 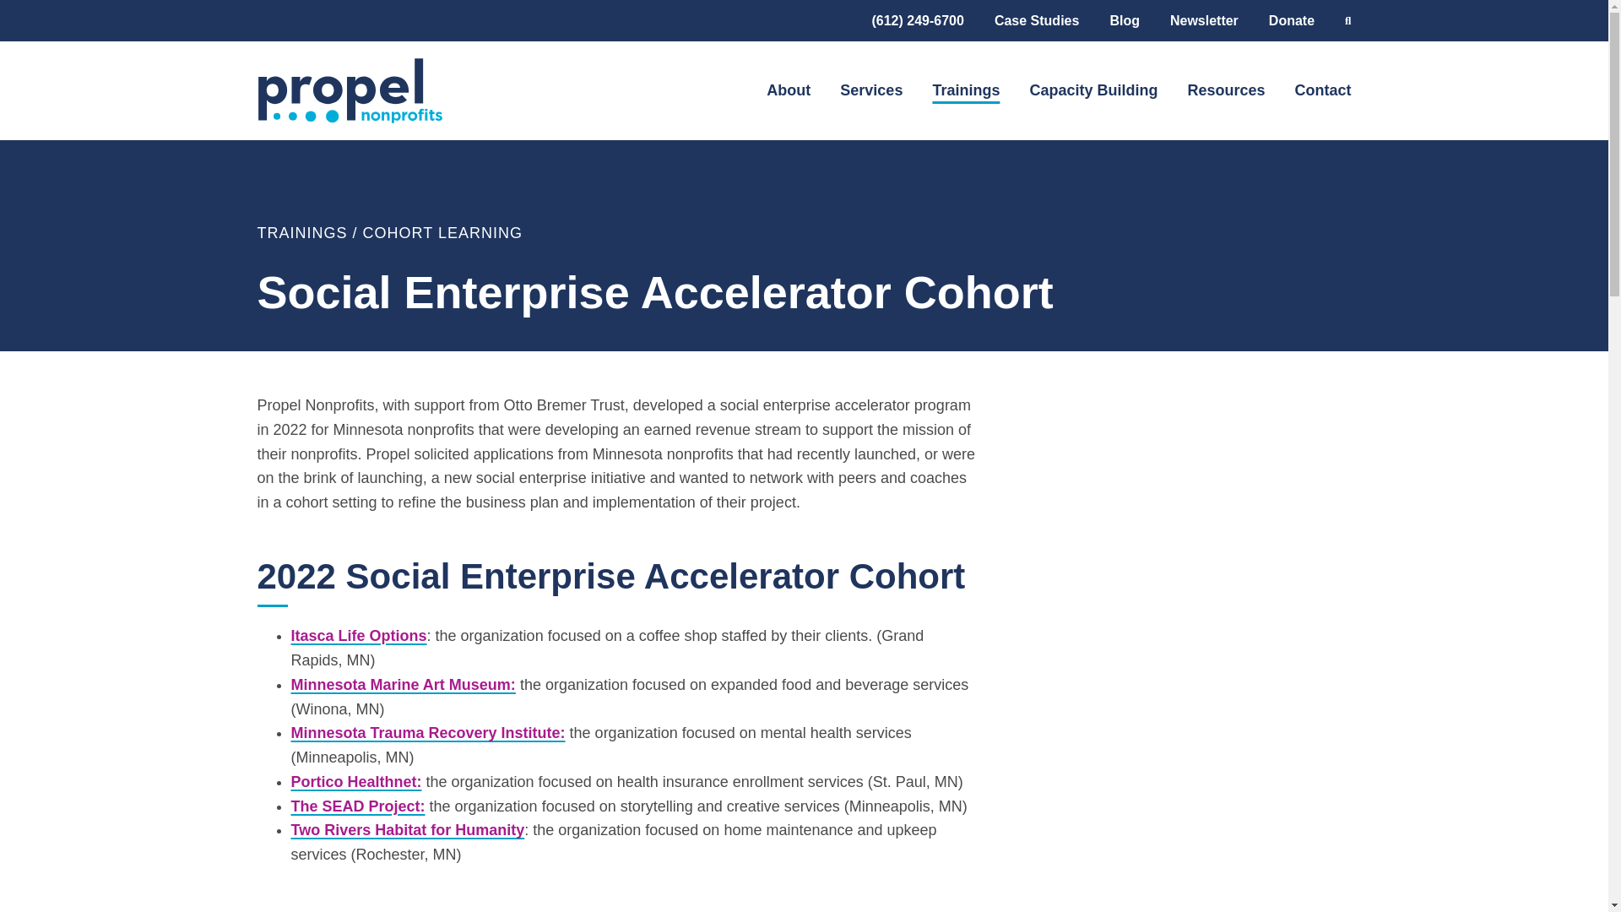 I want to click on About, so click(x=789, y=90).